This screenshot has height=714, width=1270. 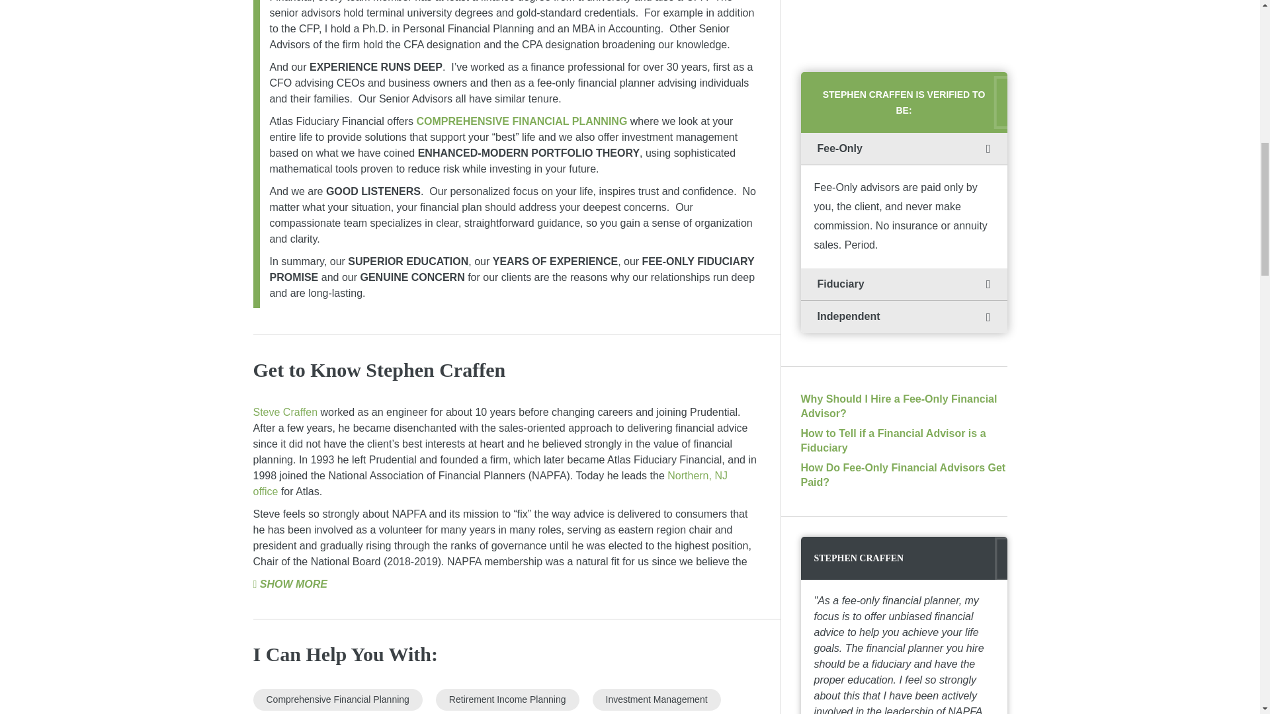 What do you see at coordinates (898, 406) in the screenshot?
I see `Why Should I Hire a Fee-Only Financial Advisor?` at bounding box center [898, 406].